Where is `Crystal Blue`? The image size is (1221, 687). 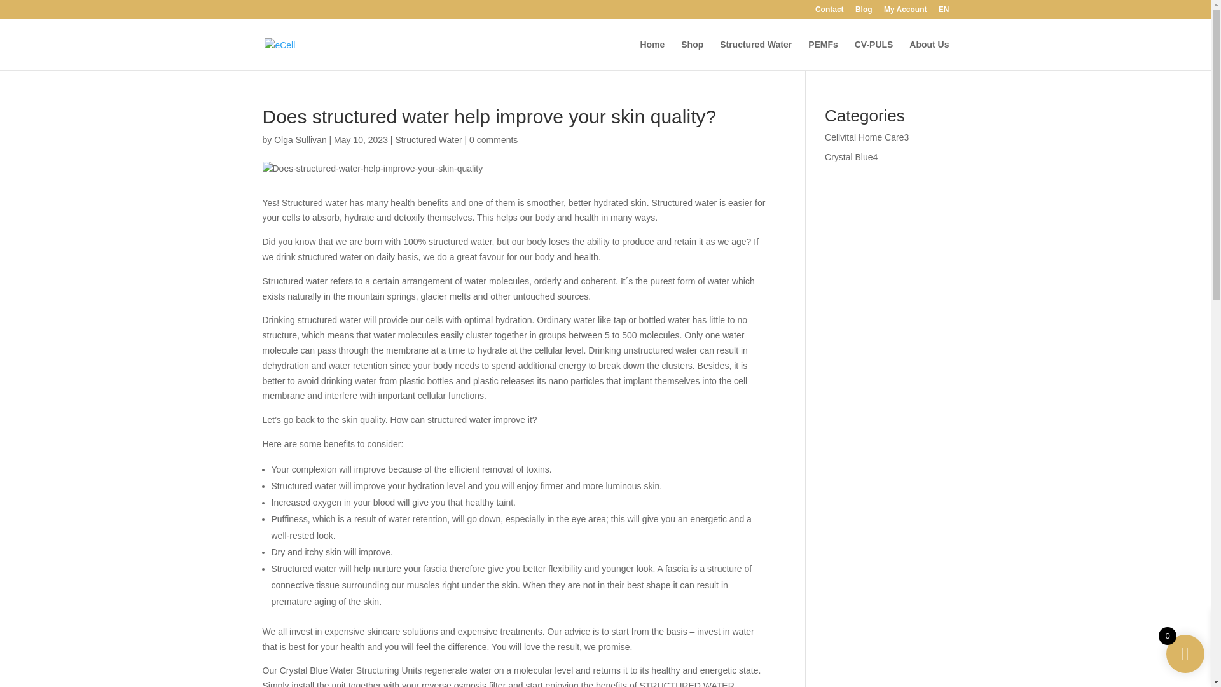
Crystal Blue is located at coordinates (848, 156).